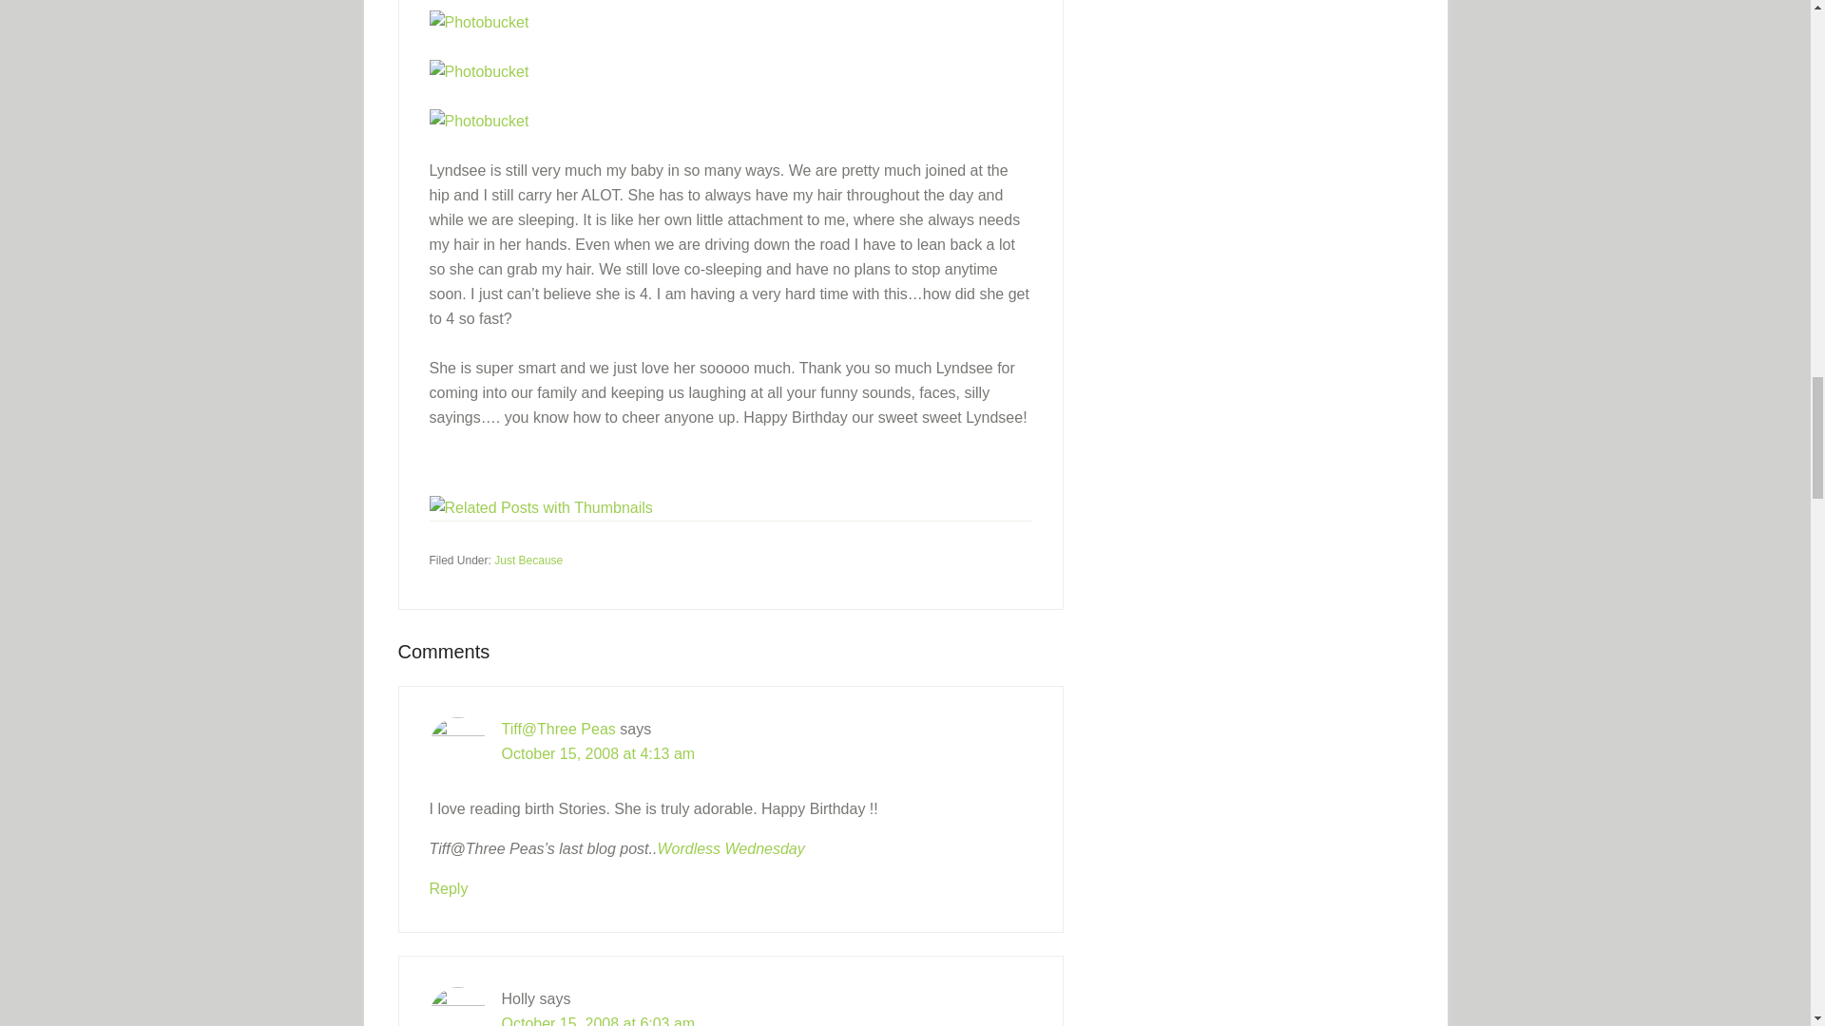 The width and height of the screenshot is (1825, 1026). I want to click on October 15, 2008 at 6:03 am, so click(599, 1020).